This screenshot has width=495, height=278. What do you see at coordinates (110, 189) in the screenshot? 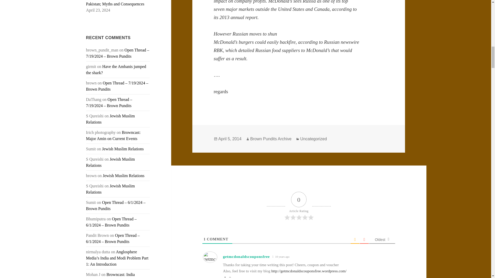
I see `Jewish Muslim Relations` at bounding box center [110, 189].